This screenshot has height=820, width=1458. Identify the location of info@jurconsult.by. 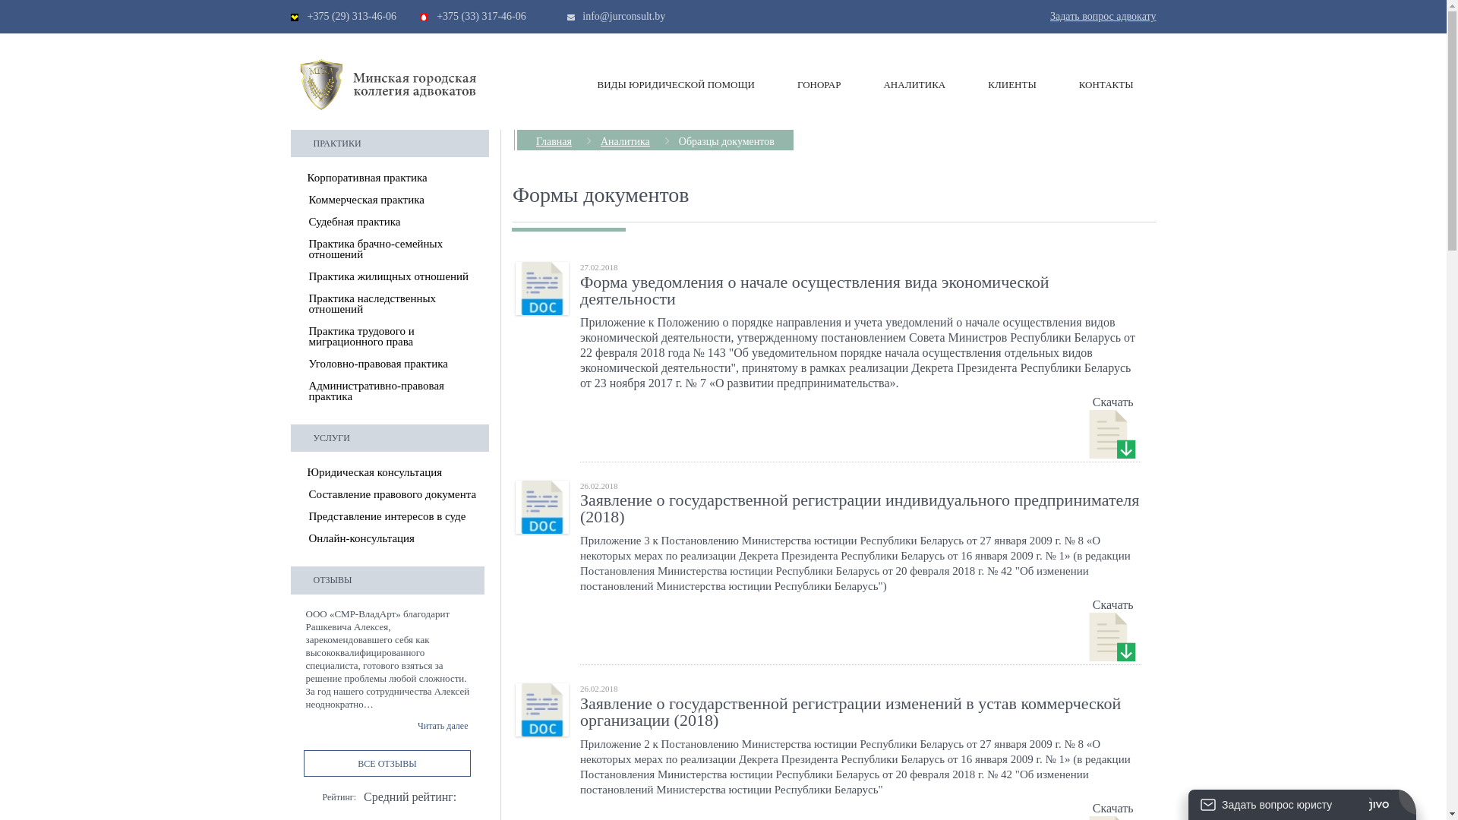
(624, 17).